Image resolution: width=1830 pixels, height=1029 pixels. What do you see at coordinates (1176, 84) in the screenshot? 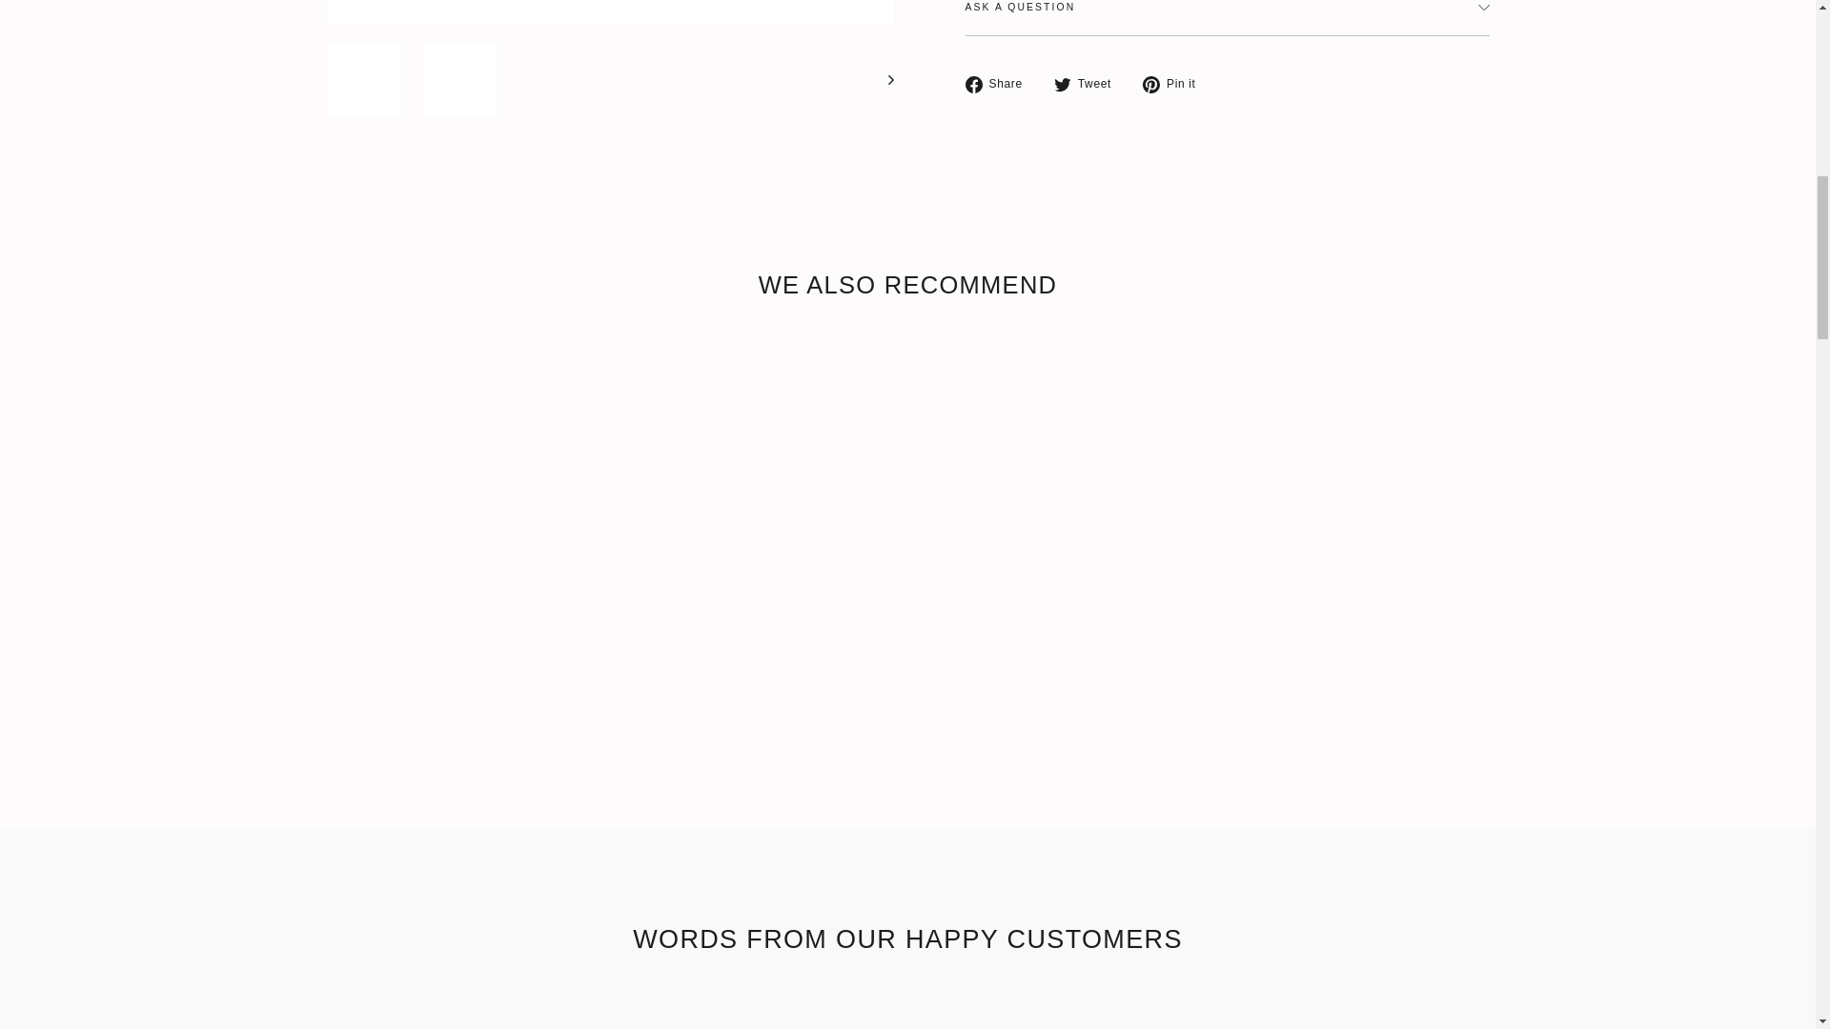
I see `Pin on Pinterest` at bounding box center [1176, 84].